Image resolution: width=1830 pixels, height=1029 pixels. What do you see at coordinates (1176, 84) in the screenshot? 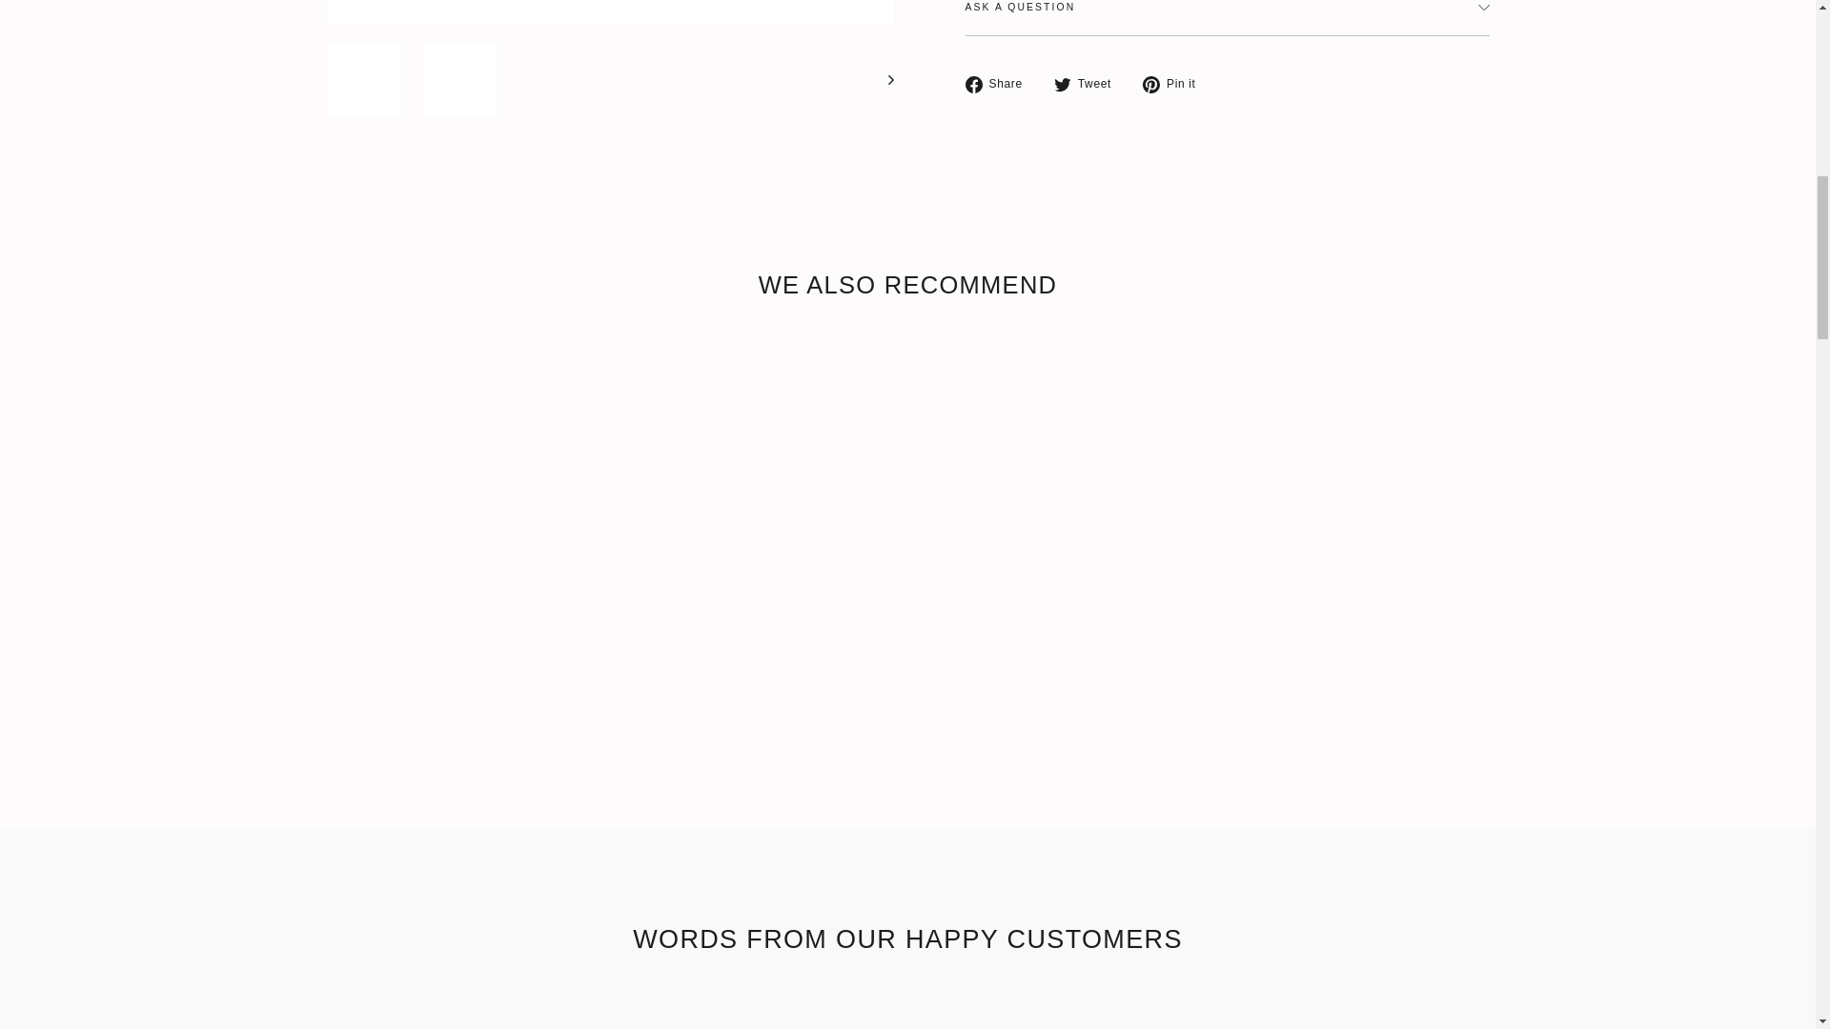
I see `Pin on Pinterest` at bounding box center [1176, 84].